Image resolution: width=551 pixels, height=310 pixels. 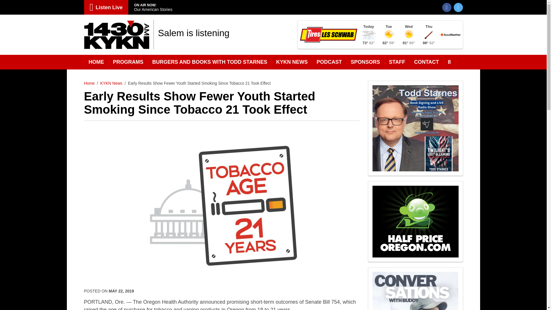 I want to click on KYKN News, so click(x=111, y=83).